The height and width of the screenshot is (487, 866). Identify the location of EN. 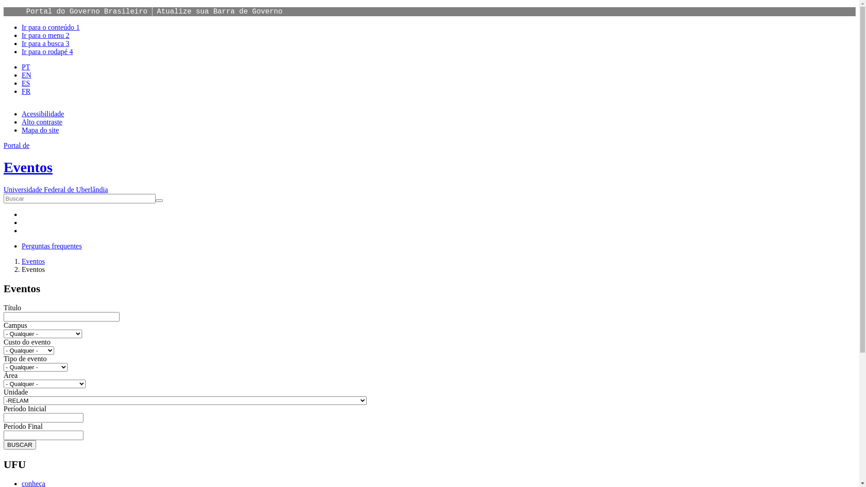
(26, 75).